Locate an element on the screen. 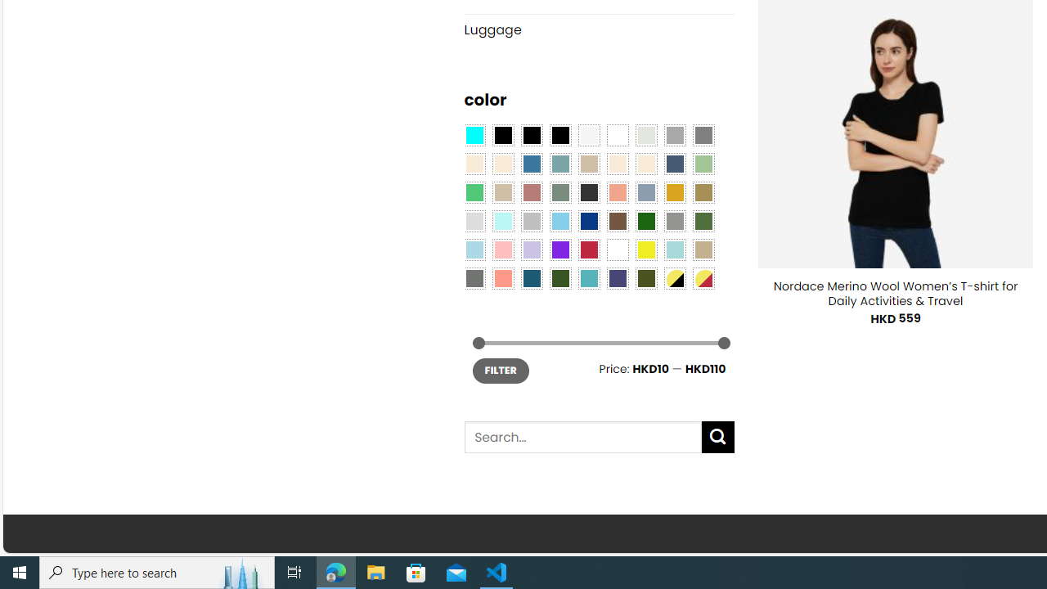 Image resolution: width=1047 pixels, height=589 pixels. Navy Blue is located at coordinates (589, 221).